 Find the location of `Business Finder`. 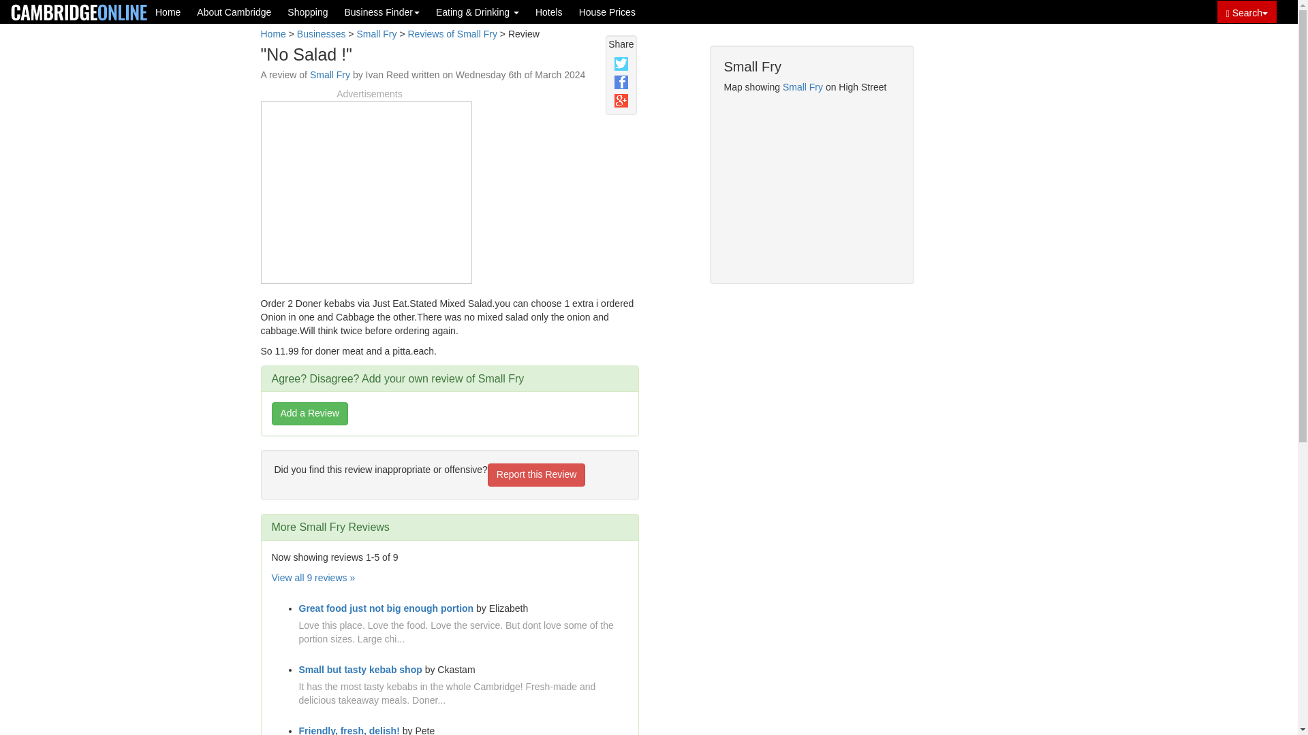

Business Finder is located at coordinates (381, 12).